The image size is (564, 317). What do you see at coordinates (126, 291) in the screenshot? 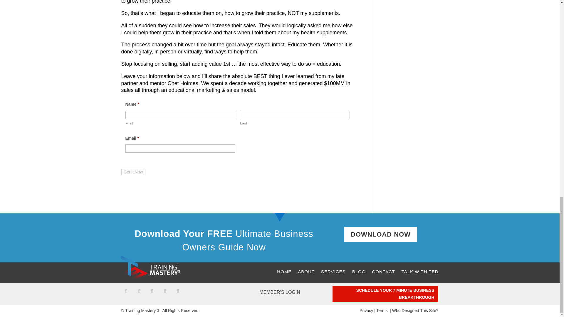
I see `Follow on Facebook` at bounding box center [126, 291].